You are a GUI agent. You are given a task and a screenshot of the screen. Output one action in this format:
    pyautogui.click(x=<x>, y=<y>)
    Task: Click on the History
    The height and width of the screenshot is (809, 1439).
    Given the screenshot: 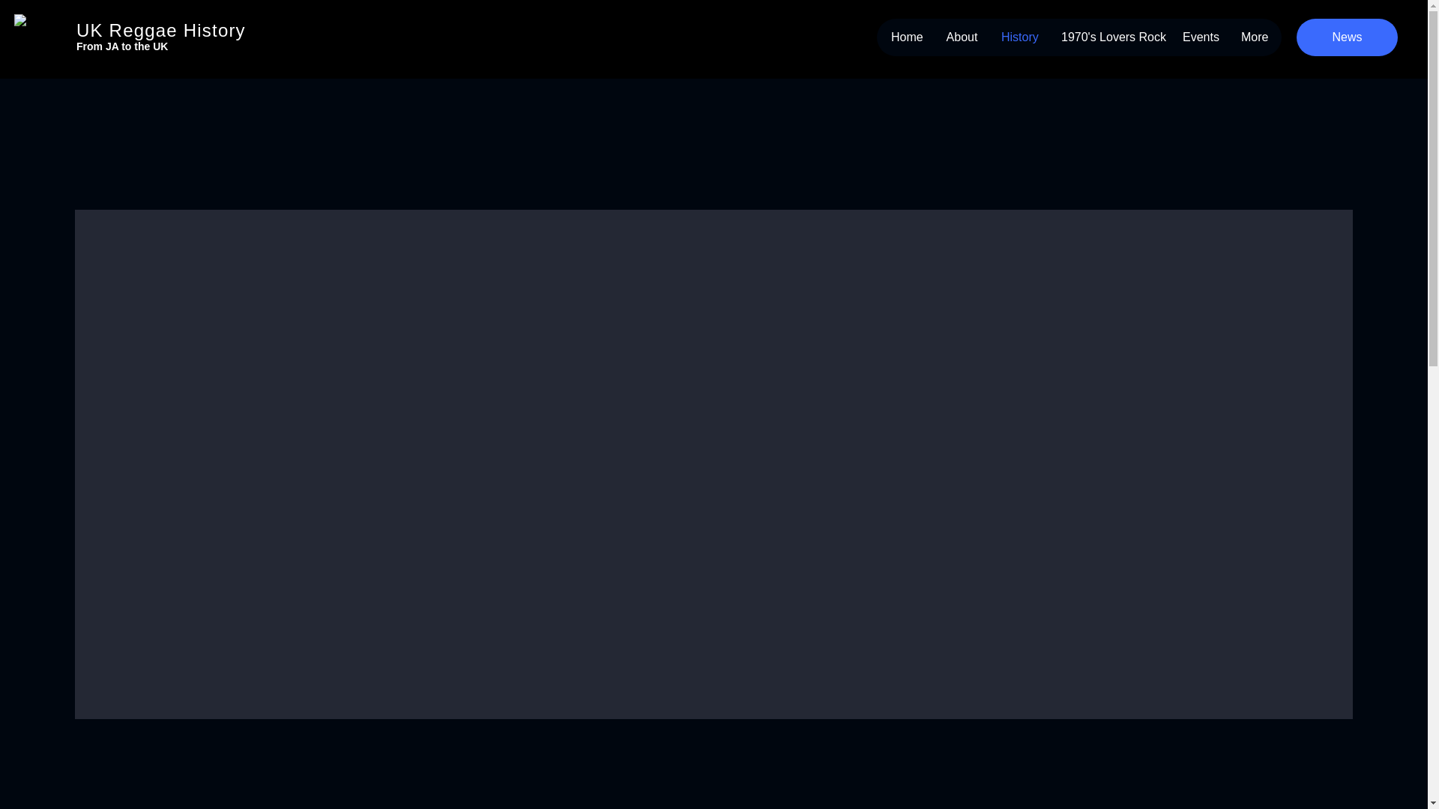 What is the action you would take?
    pyautogui.click(x=1019, y=37)
    